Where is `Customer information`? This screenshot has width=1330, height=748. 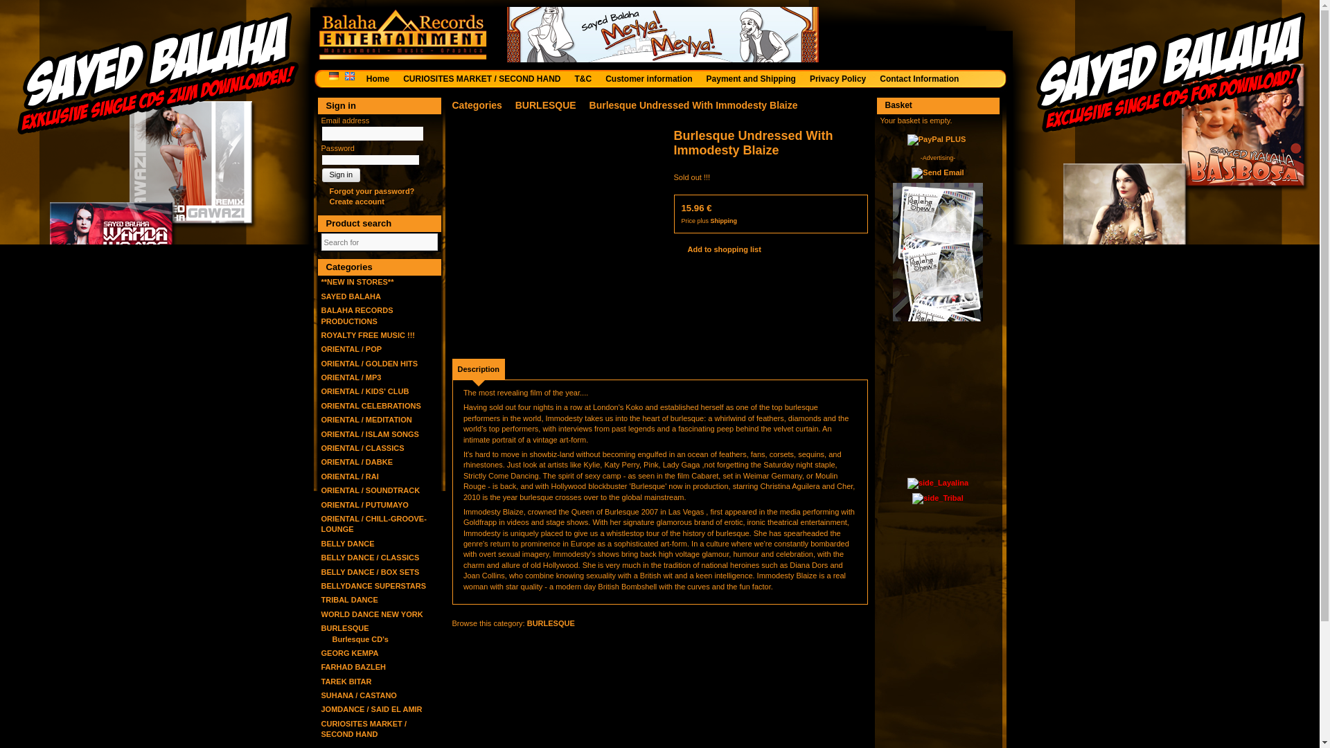 Customer information is located at coordinates (652, 79).